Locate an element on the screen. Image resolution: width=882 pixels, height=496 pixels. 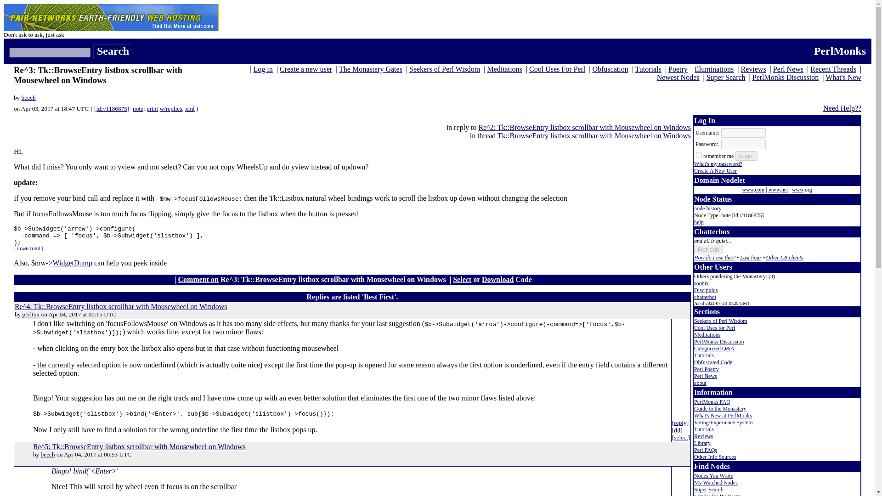
xml is located at coordinates (190, 108).